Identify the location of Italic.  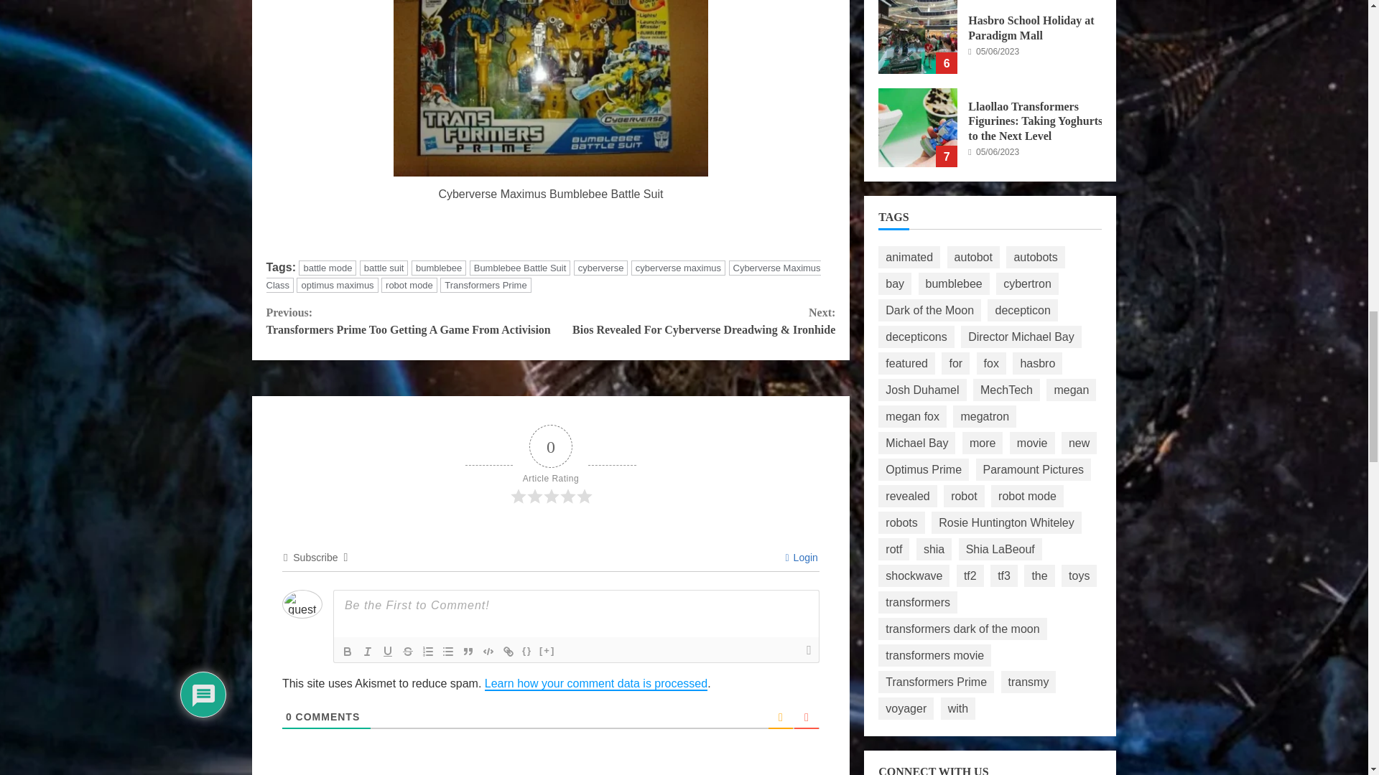
(368, 652).